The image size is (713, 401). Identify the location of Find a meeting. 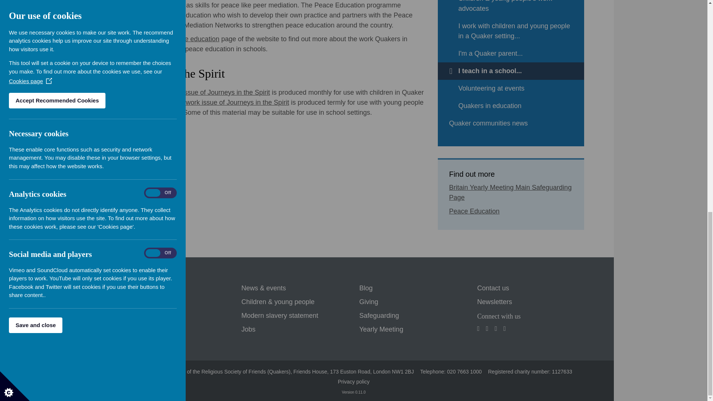
(146, 288).